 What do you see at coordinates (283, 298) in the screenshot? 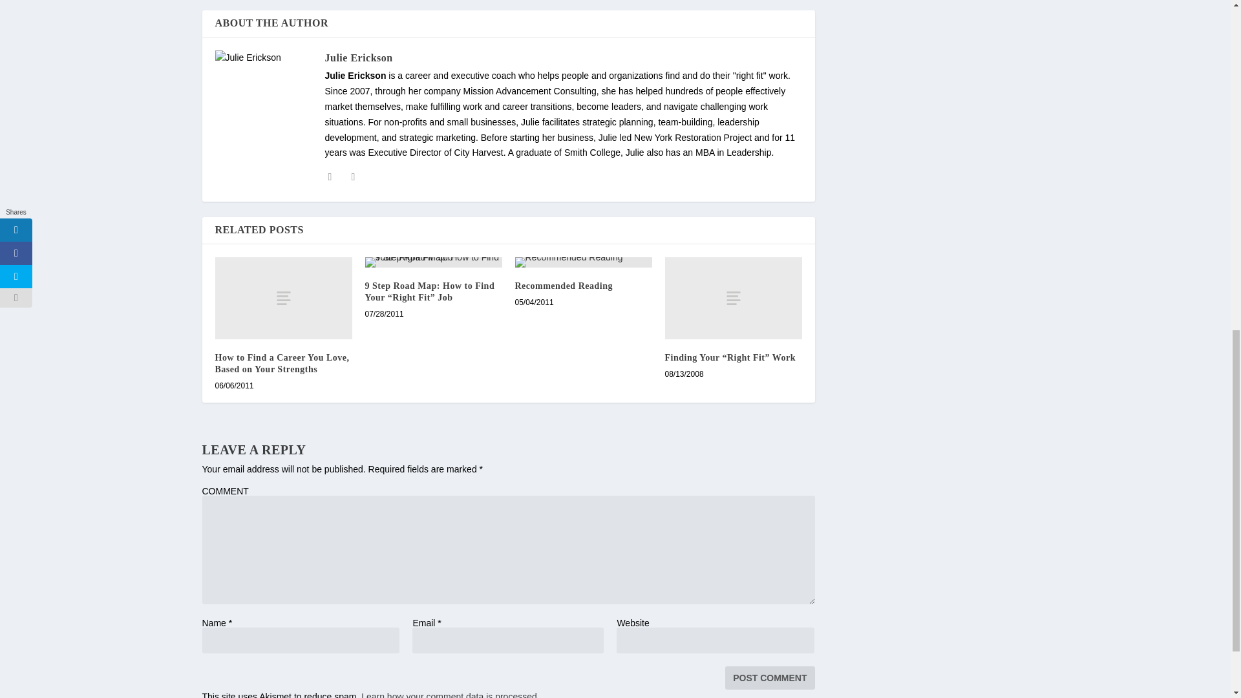
I see `How to Find a Career You Love, Based on Your Strengths` at bounding box center [283, 298].